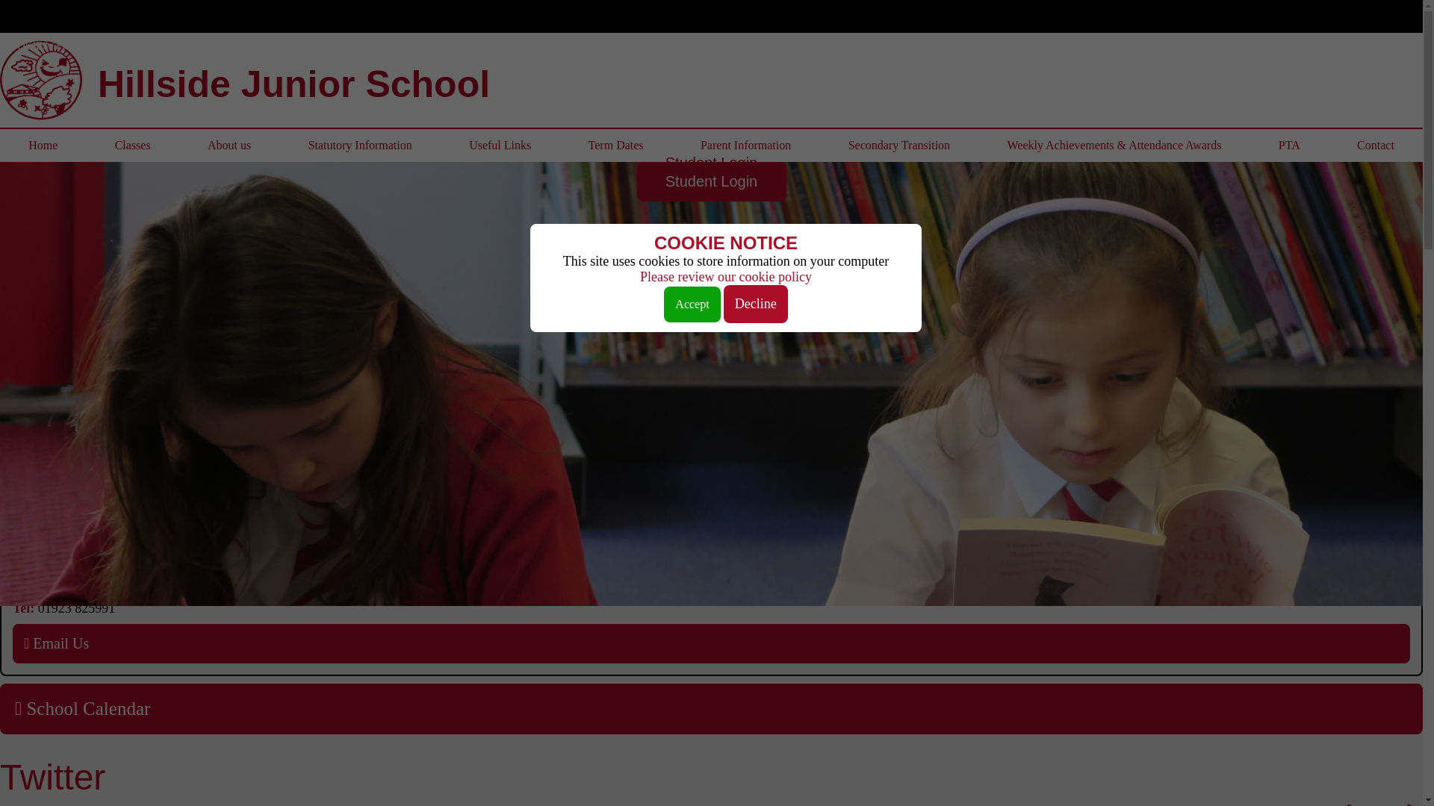 Image resolution: width=1434 pixels, height=806 pixels. Describe the element at coordinates (615, 145) in the screenshot. I see `Term Dates` at that location.